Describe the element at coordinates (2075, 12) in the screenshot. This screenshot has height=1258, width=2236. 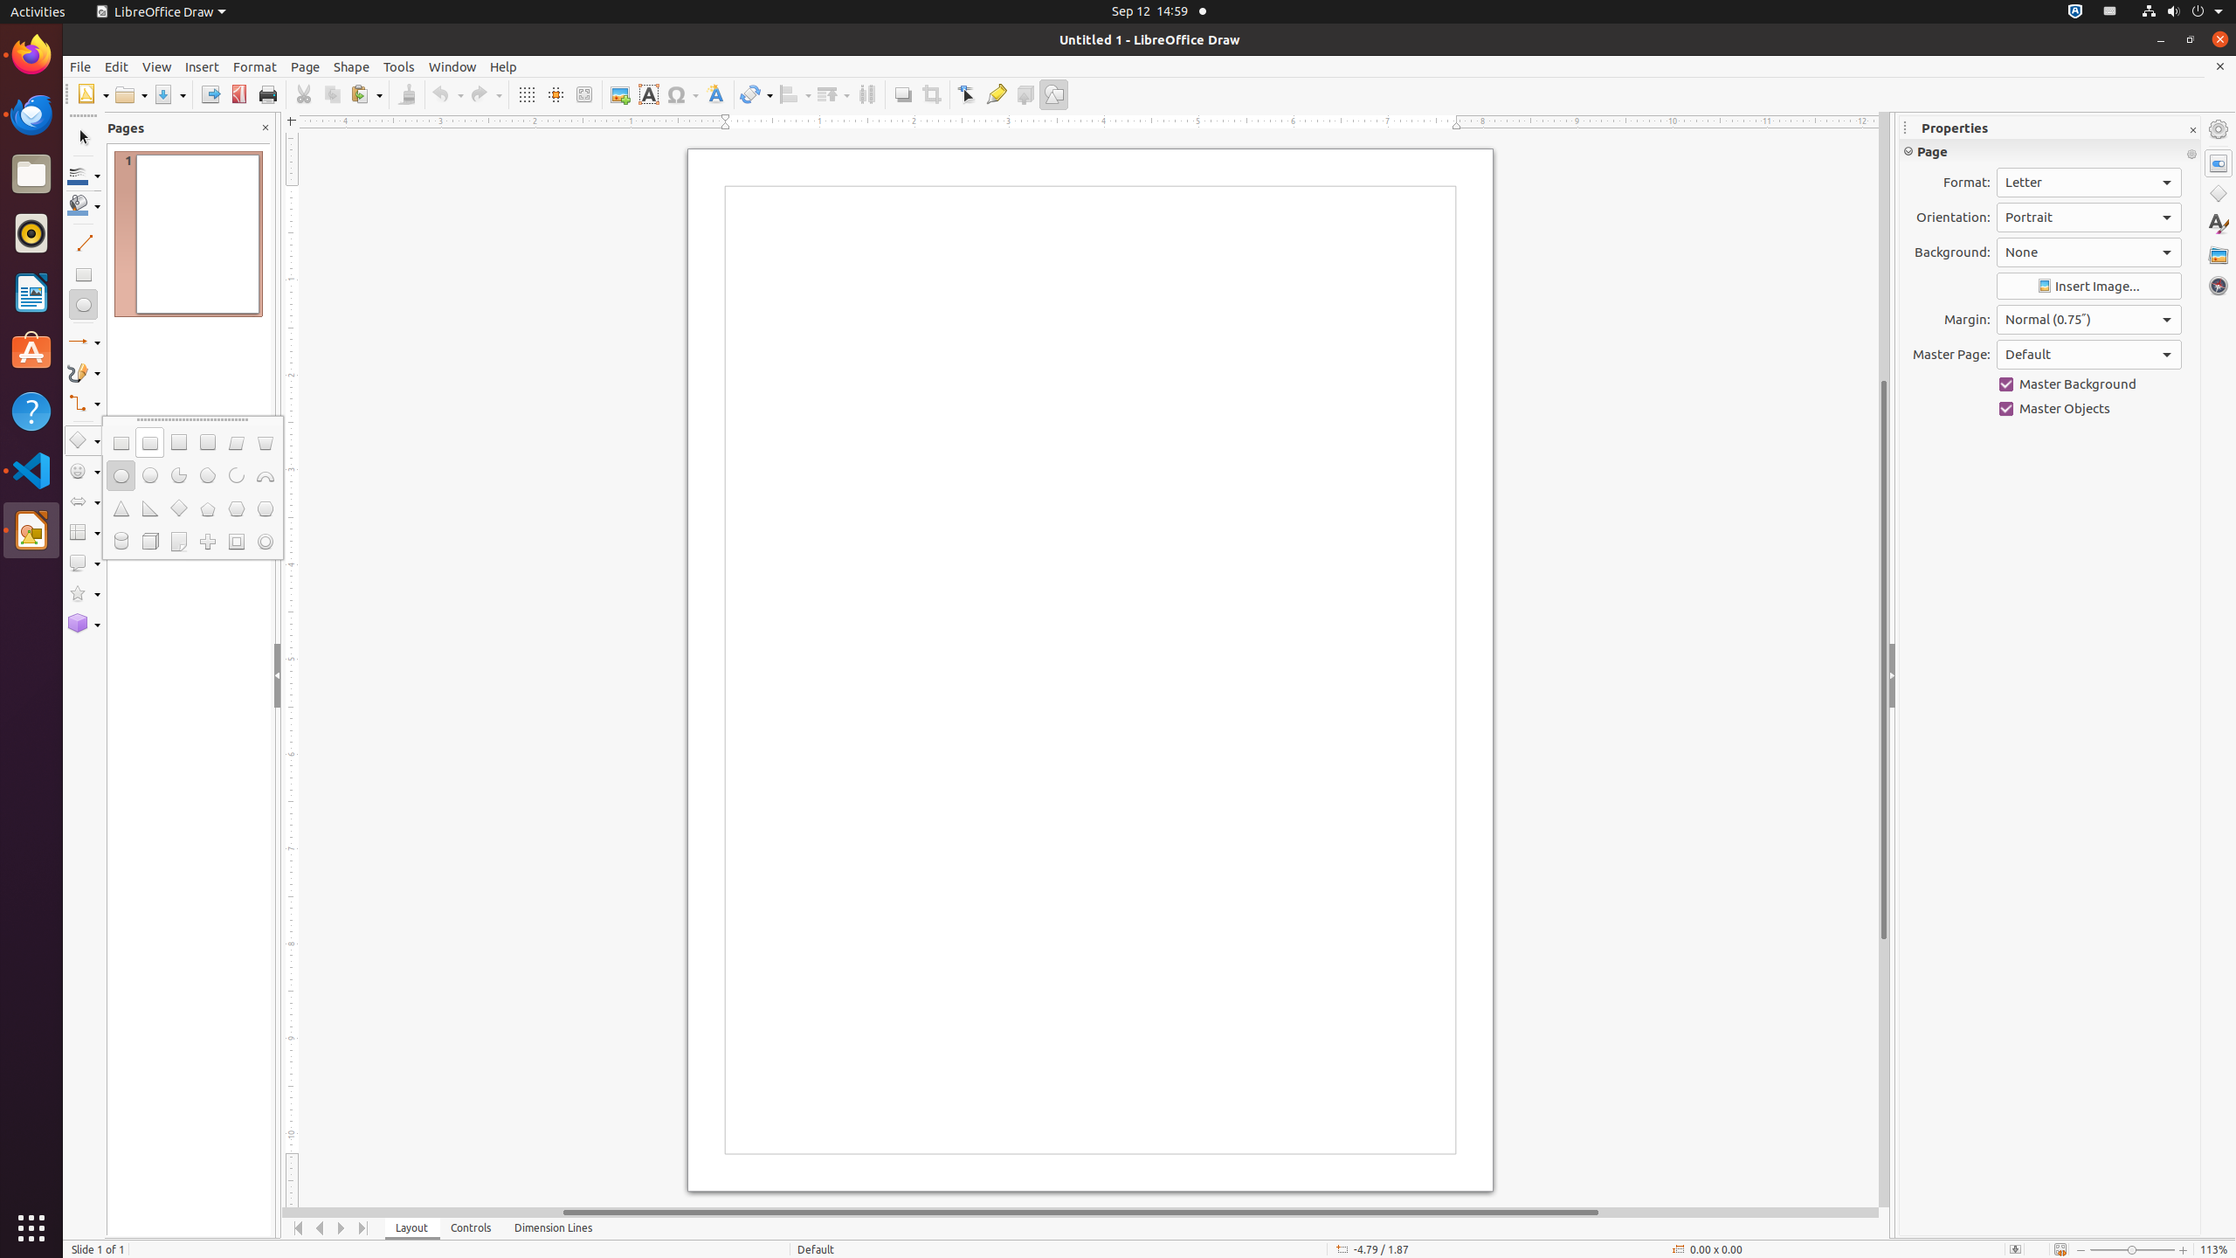
I see `:1.72/StatusNotifierItem` at that location.